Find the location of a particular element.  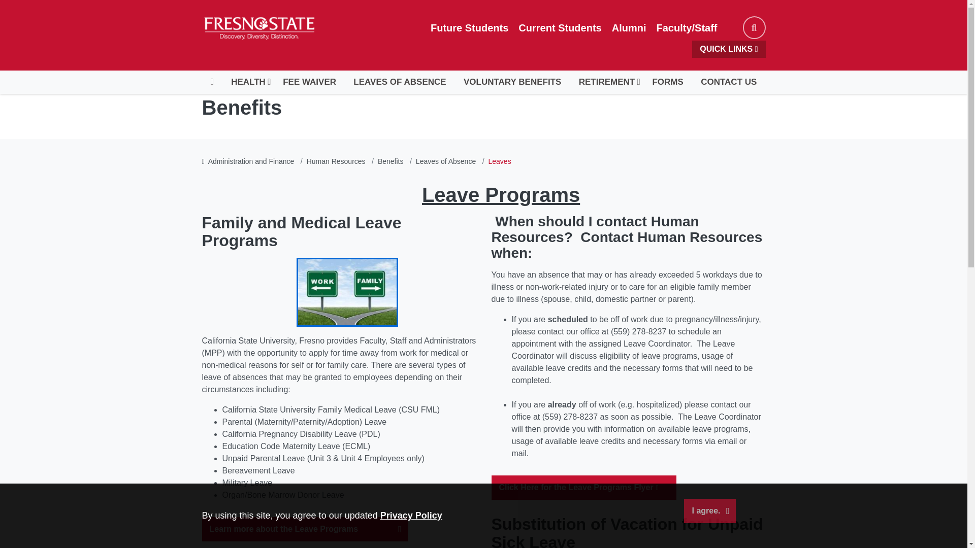

Current Students is located at coordinates (560, 27).